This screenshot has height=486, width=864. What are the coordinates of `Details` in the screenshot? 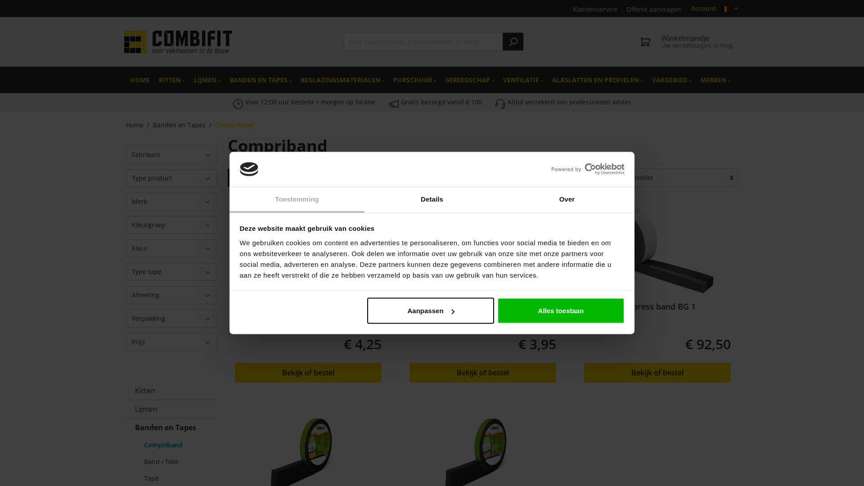 It's located at (432, 200).